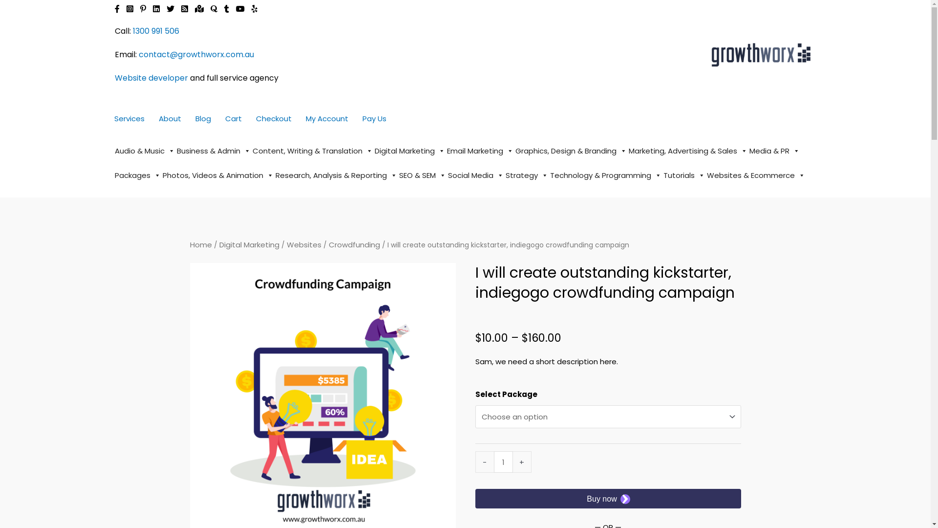 The width and height of the screenshot is (938, 528). What do you see at coordinates (151, 78) in the screenshot?
I see `Website developer` at bounding box center [151, 78].